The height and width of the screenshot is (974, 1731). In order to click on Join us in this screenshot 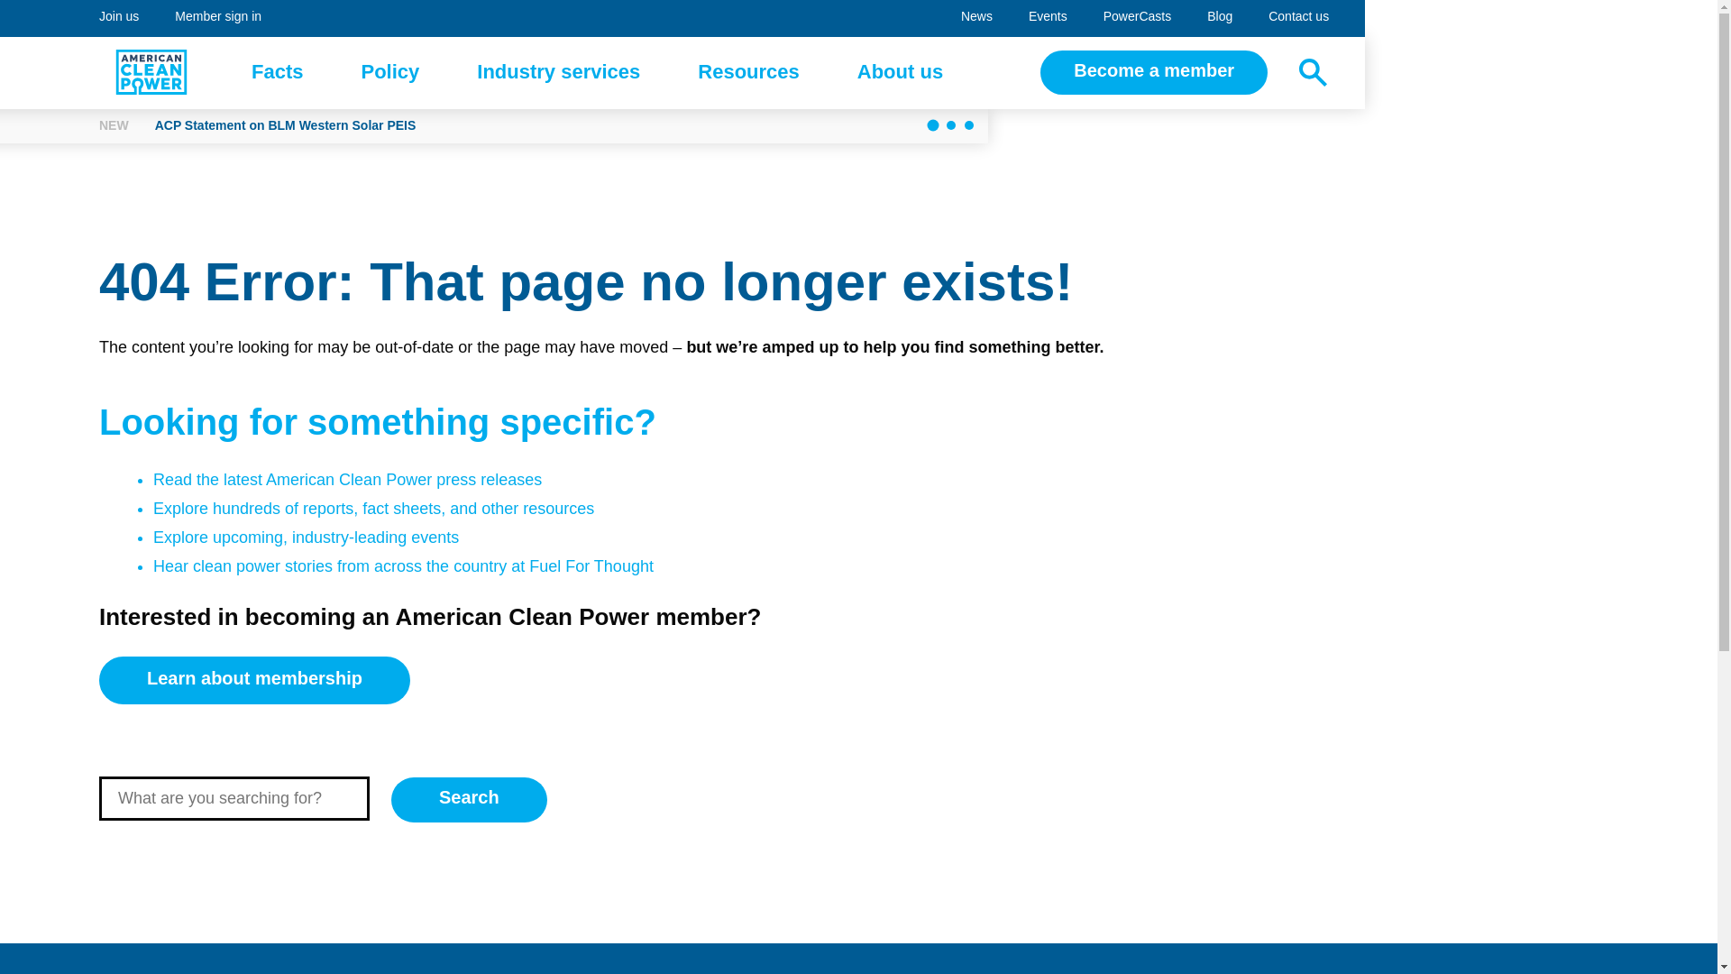, I will do `click(119, 18)`.